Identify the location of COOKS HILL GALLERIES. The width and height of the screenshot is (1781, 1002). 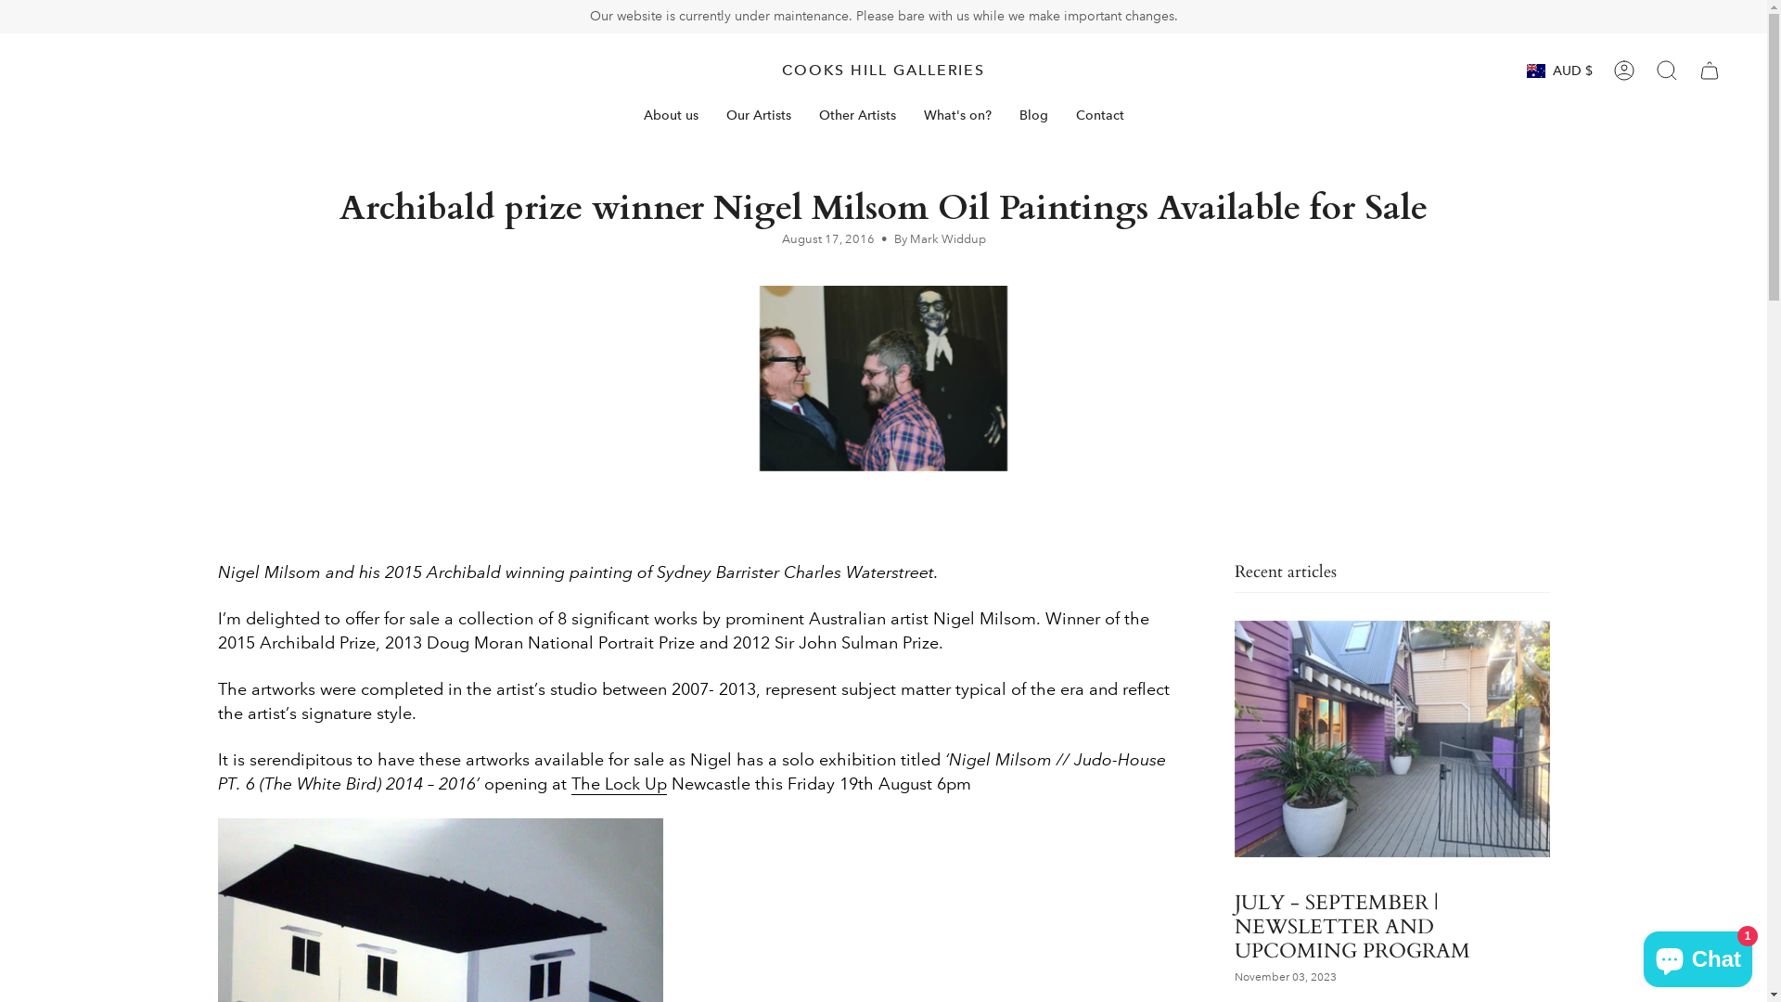
(883, 71).